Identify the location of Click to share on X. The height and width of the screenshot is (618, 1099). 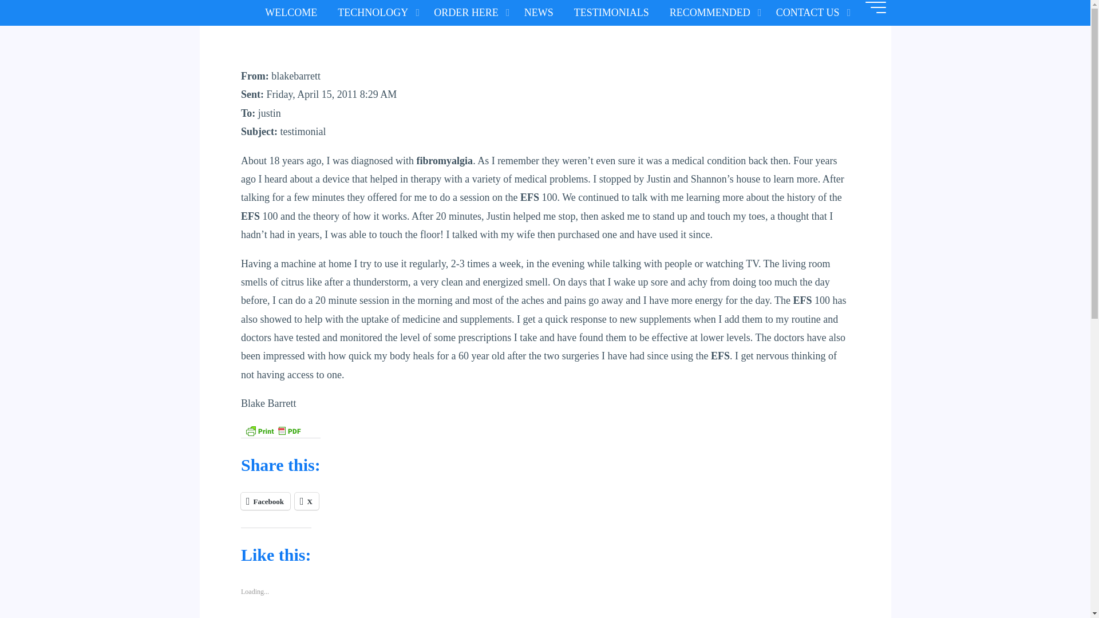
(306, 501).